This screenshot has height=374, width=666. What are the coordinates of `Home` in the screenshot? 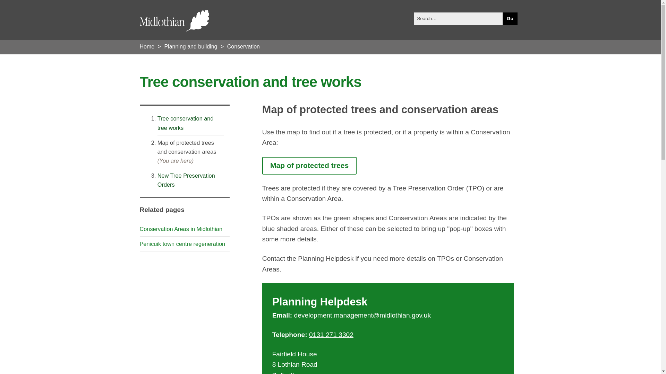 It's located at (147, 46).